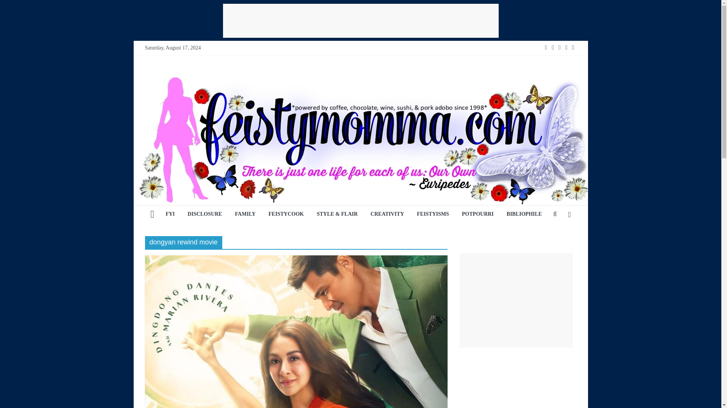 The width and height of the screenshot is (727, 408). What do you see at coordinates (205, 215) in the screenshot?
I see `DISCLOSURE` at bounding box center [205, 215].